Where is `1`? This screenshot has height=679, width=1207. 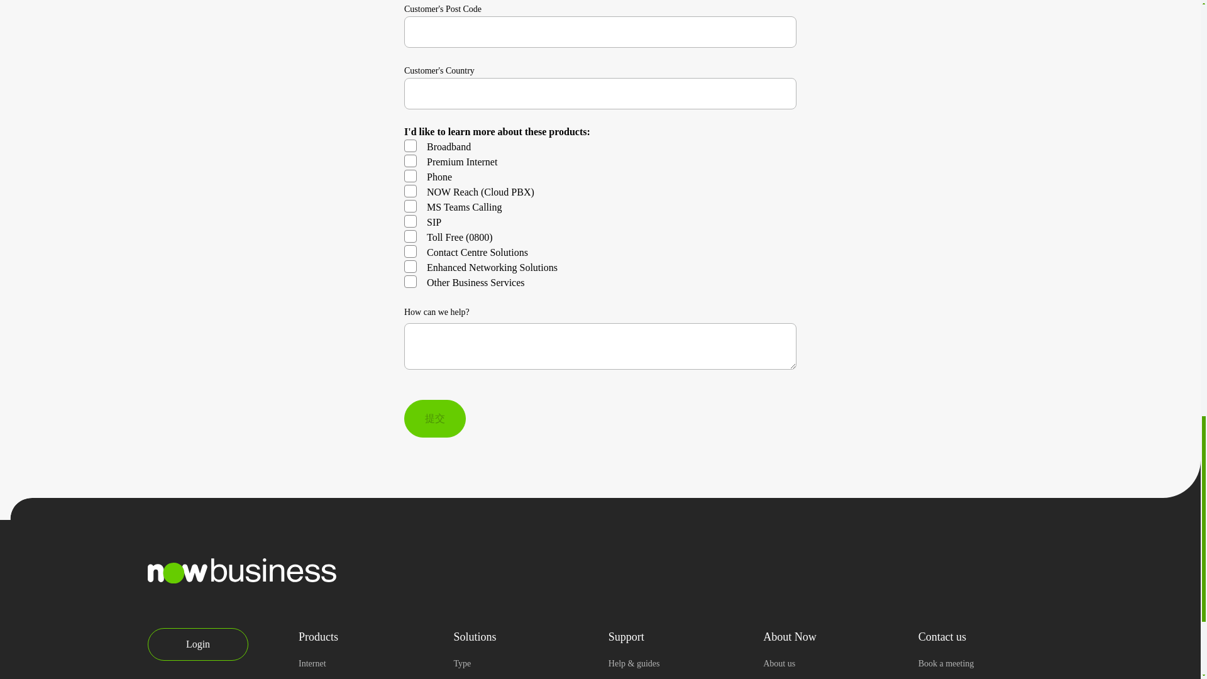 1 is located at coordinates (410, 191).